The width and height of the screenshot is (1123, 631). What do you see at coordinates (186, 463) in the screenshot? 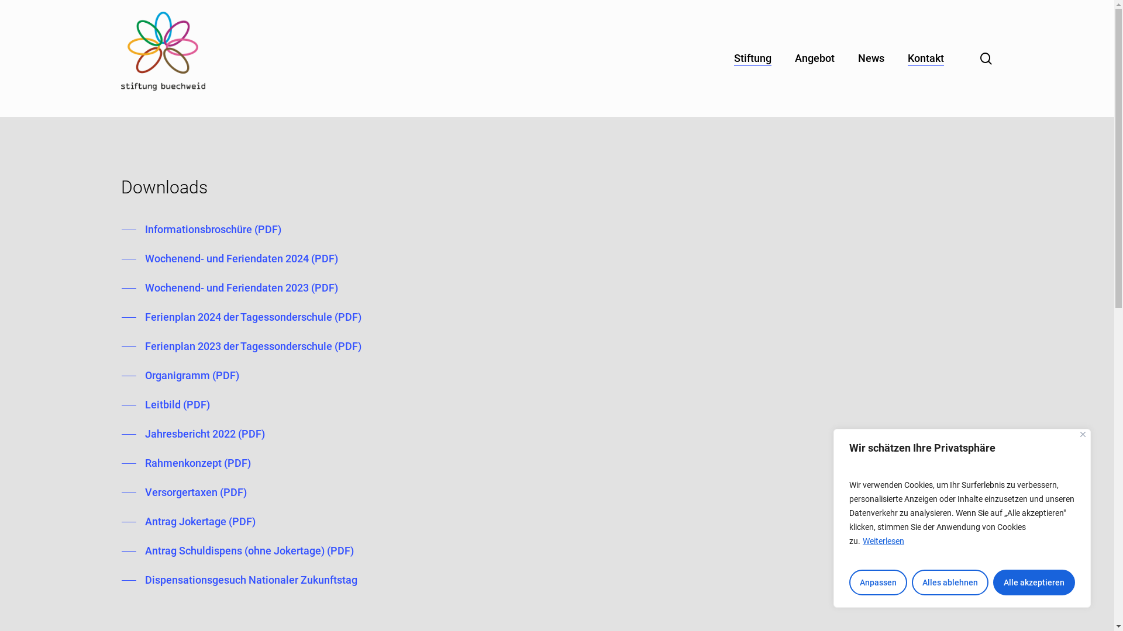
I see `Rahmenkonzept (PDF)` at bounding box center [186, 463].